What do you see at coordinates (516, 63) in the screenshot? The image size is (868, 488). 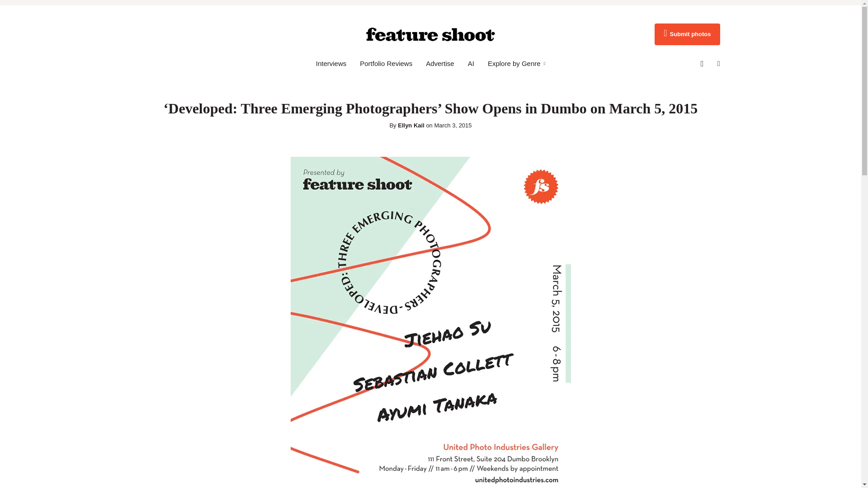 I see `Explore by Genre` at bounding box center [516, 63].